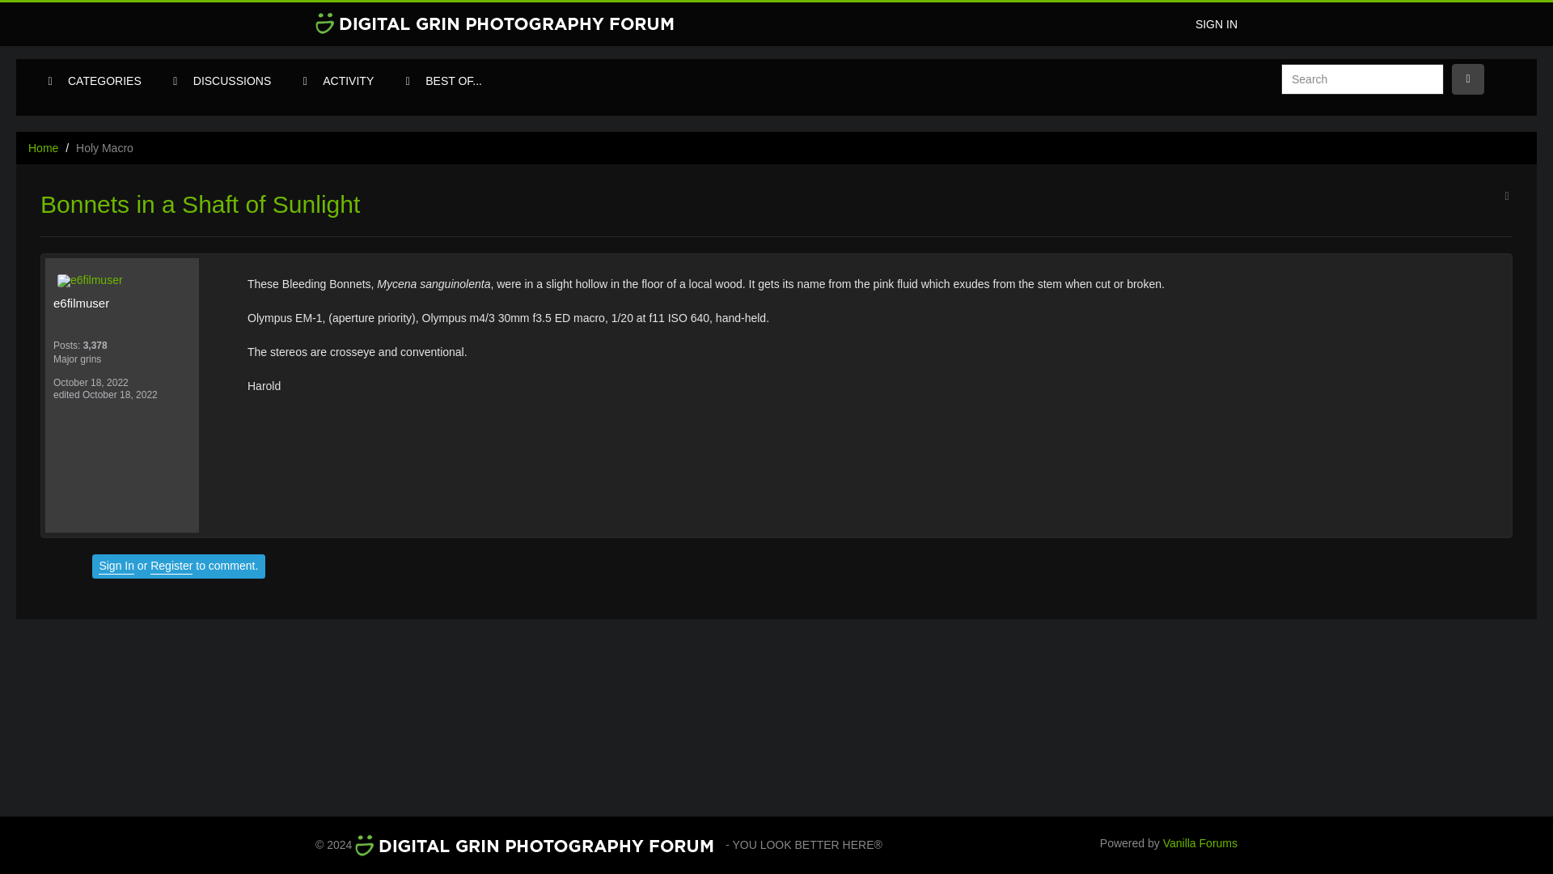 The image size is (1553, 874). Describe the element at coordinates (171, 566) in the screenshot. I see `Register` at that location.